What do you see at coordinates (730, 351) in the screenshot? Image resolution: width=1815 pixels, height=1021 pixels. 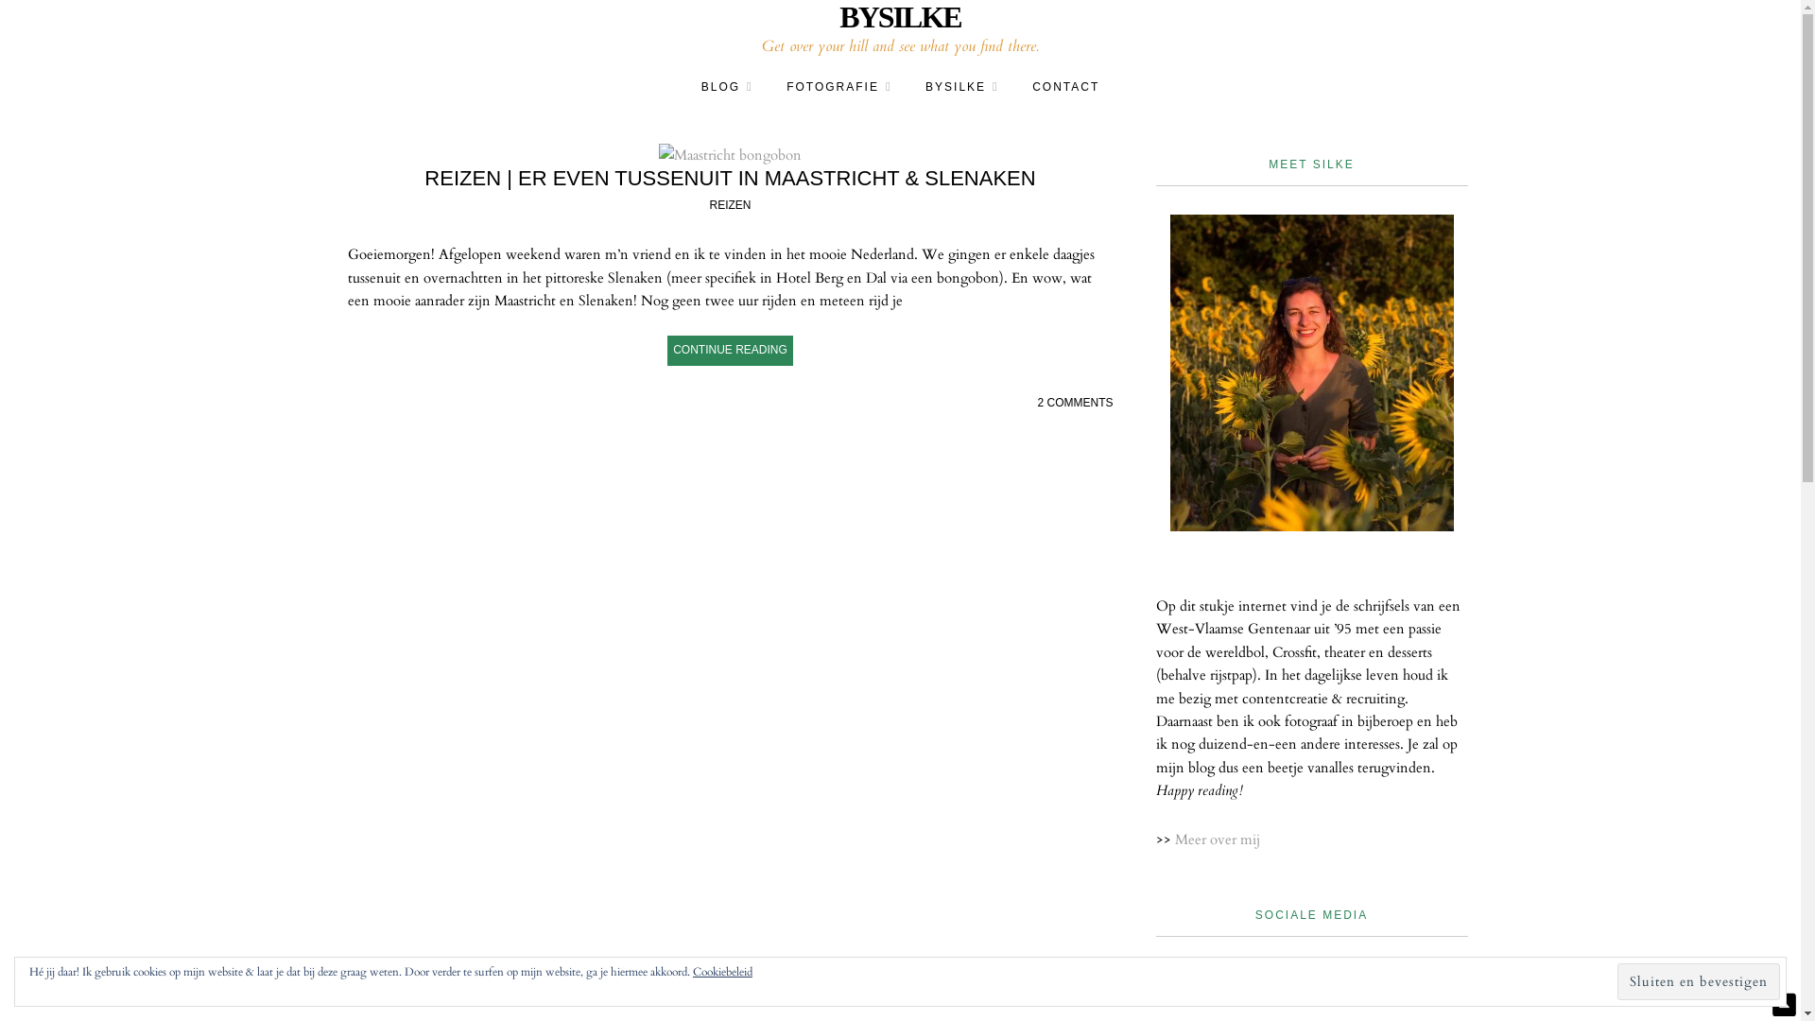 I see `CONTINUE READING` at bounding box center [730, 351].